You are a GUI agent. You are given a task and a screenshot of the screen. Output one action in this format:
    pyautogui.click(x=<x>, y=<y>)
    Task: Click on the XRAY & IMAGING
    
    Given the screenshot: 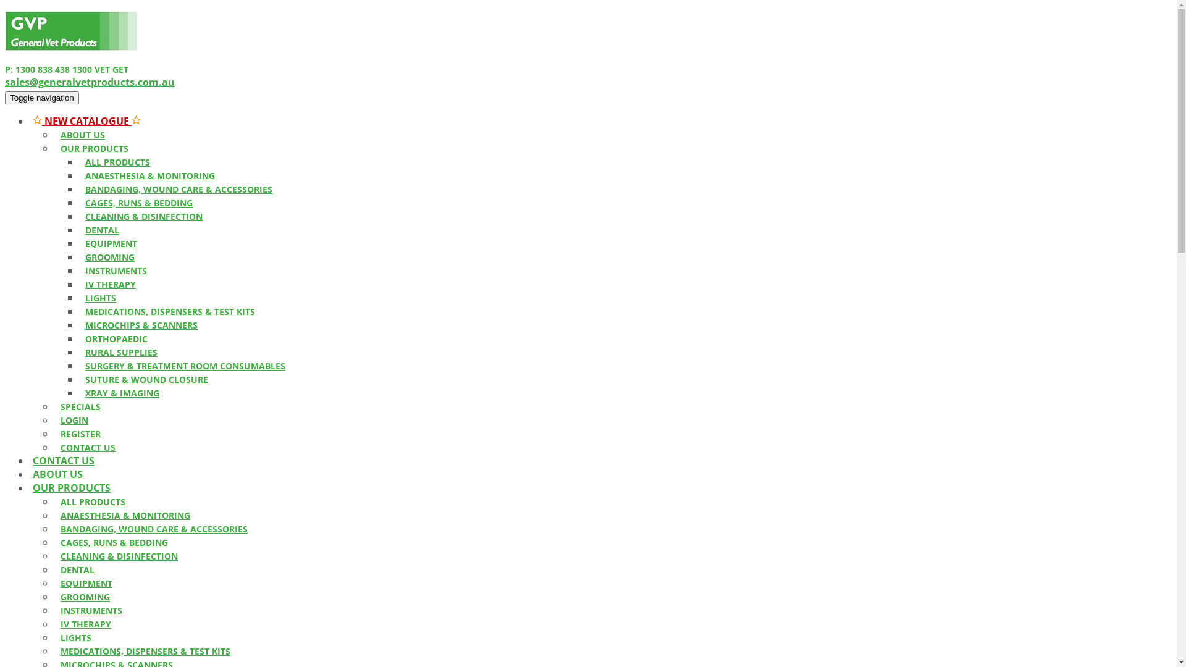 What is the action you would take?
    pyautogui.click(x=122, y=393)
    